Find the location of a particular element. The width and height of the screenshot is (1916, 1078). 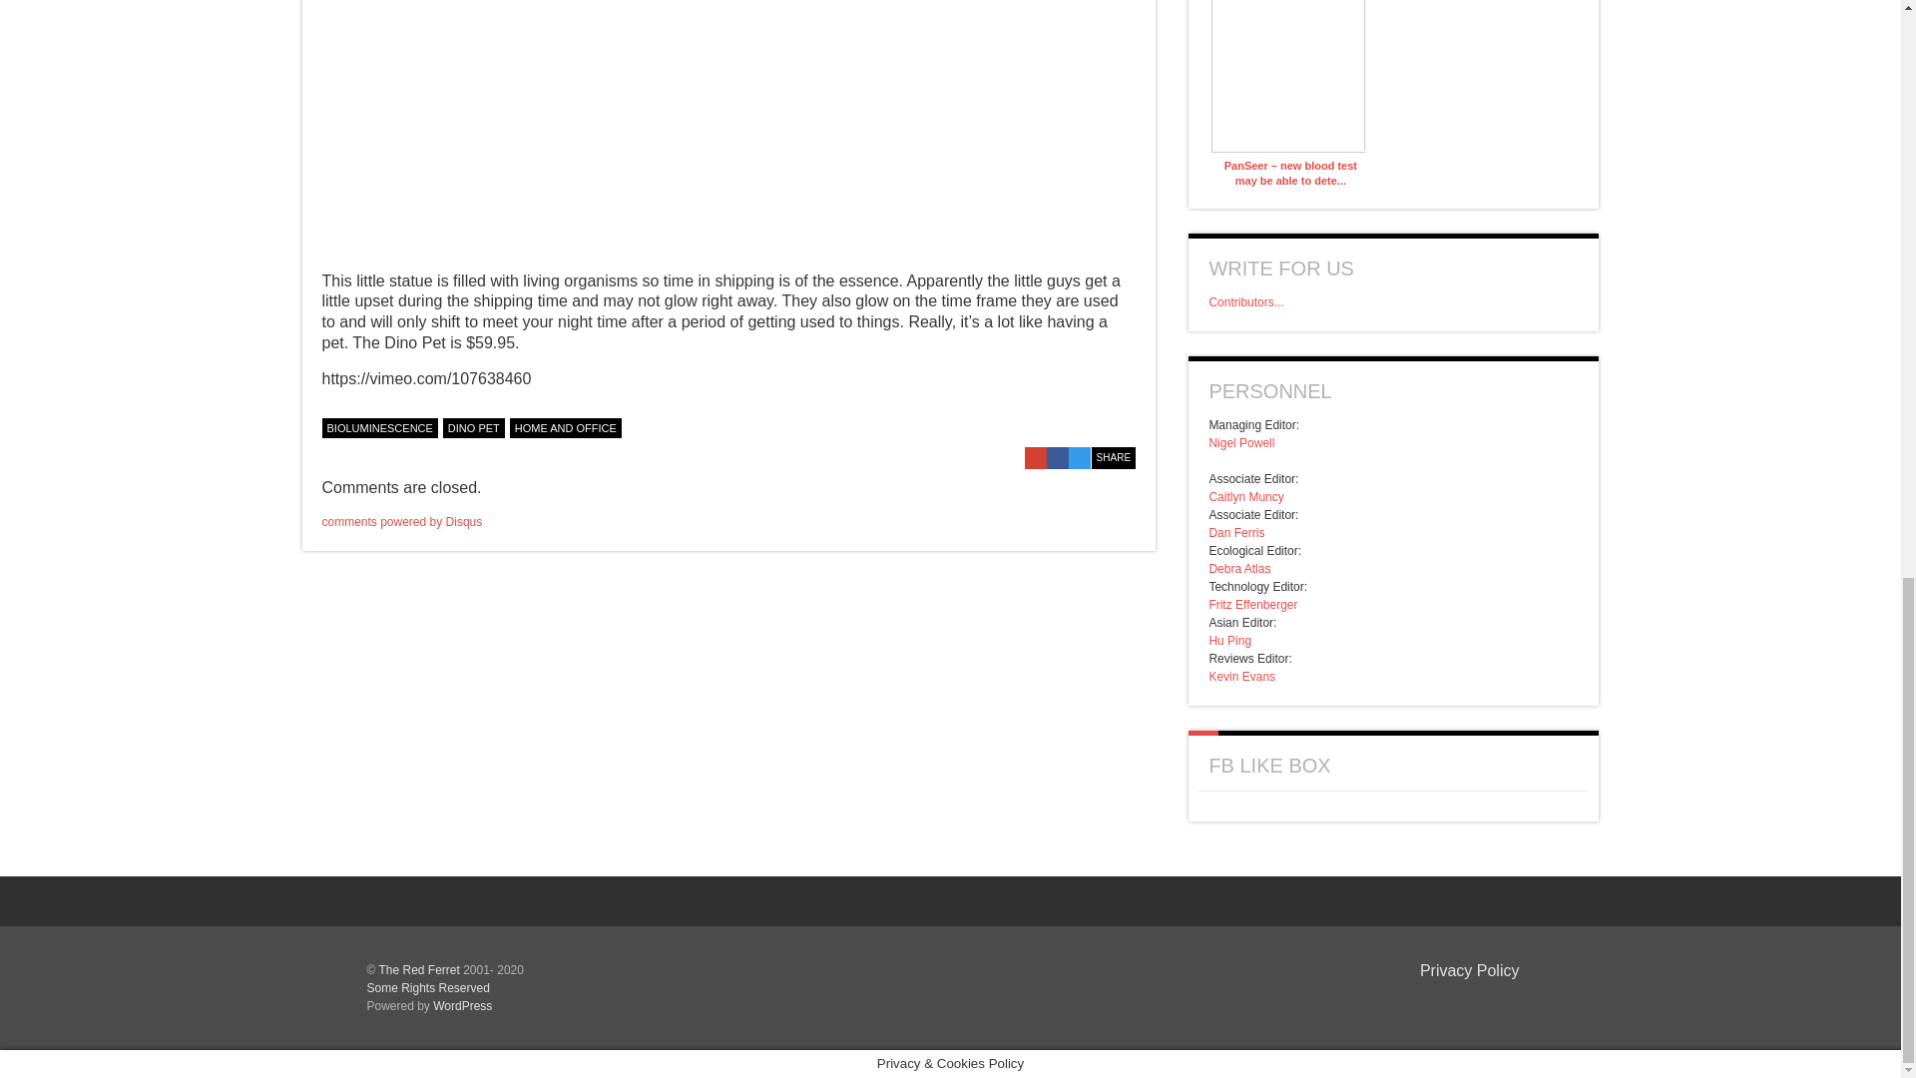

I like this article is located at coordinates (1126, 425).